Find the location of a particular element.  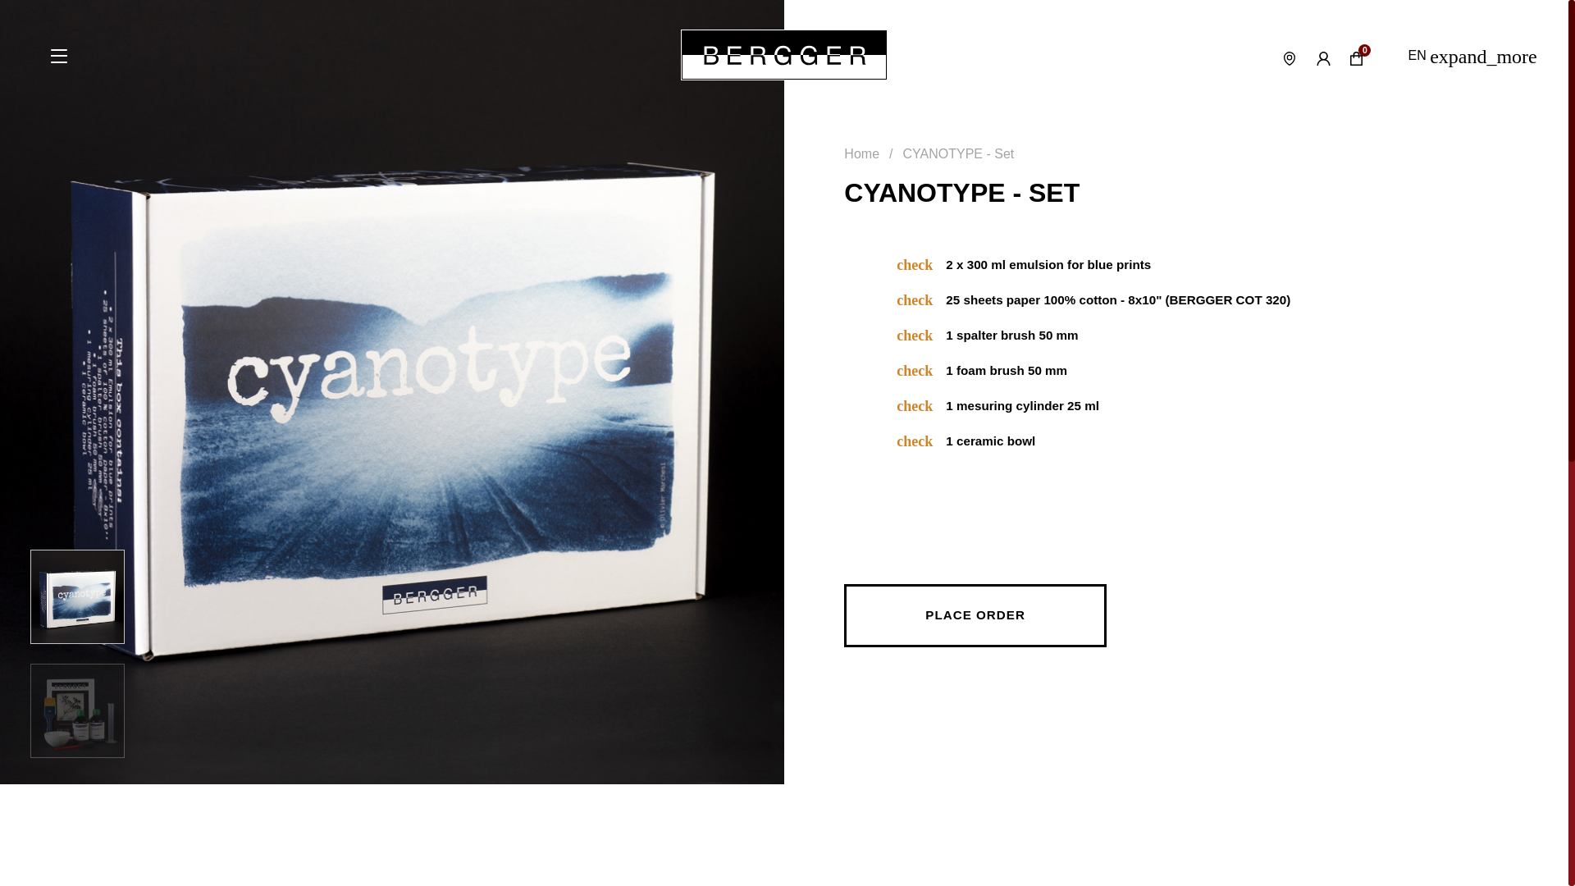

0 is located at coordinates (1360, 58).